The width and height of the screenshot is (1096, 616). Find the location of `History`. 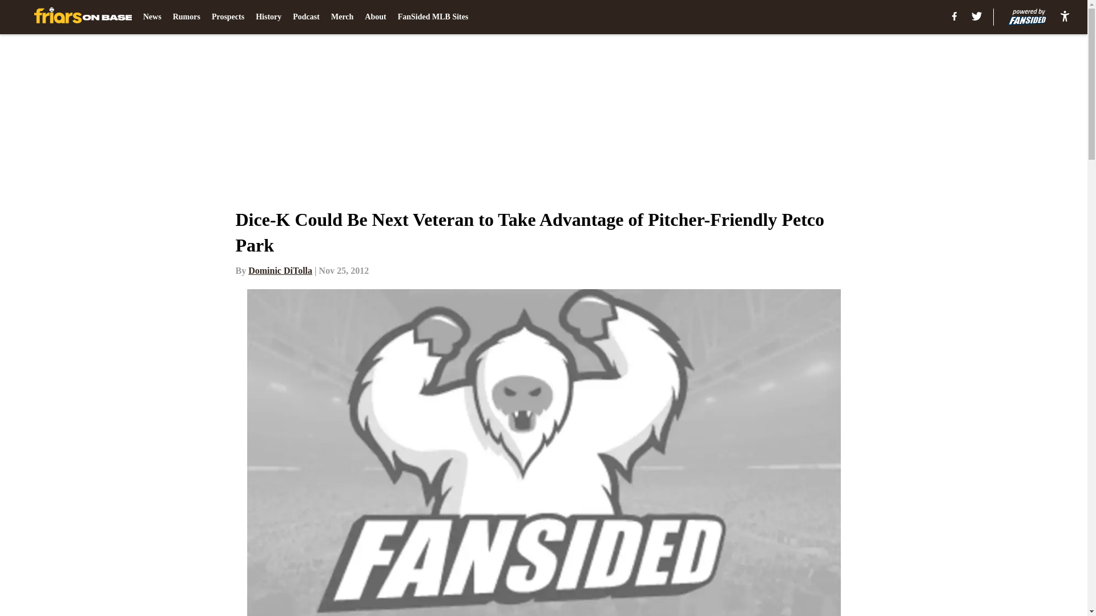

History is located at coordinates (268, 17).